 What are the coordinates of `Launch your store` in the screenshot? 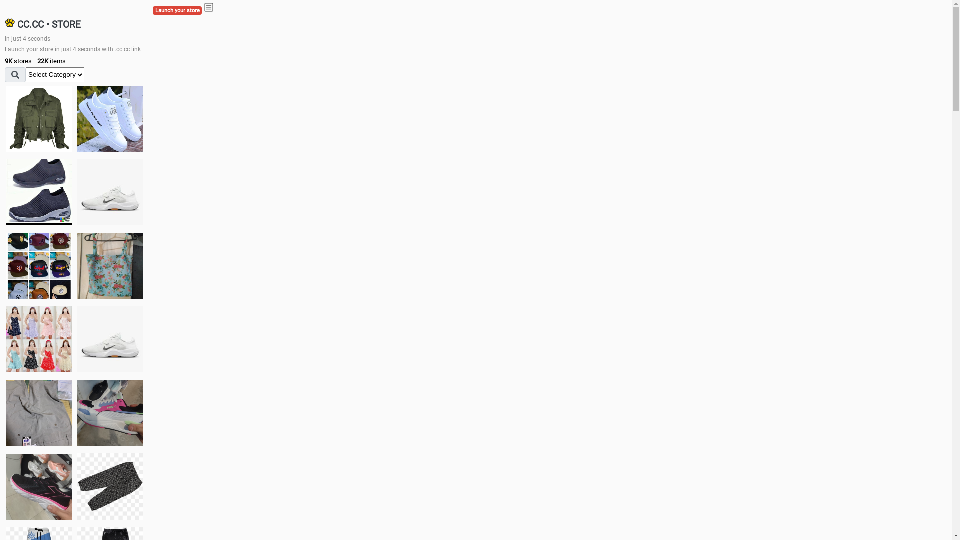 It's located at (177, 11).